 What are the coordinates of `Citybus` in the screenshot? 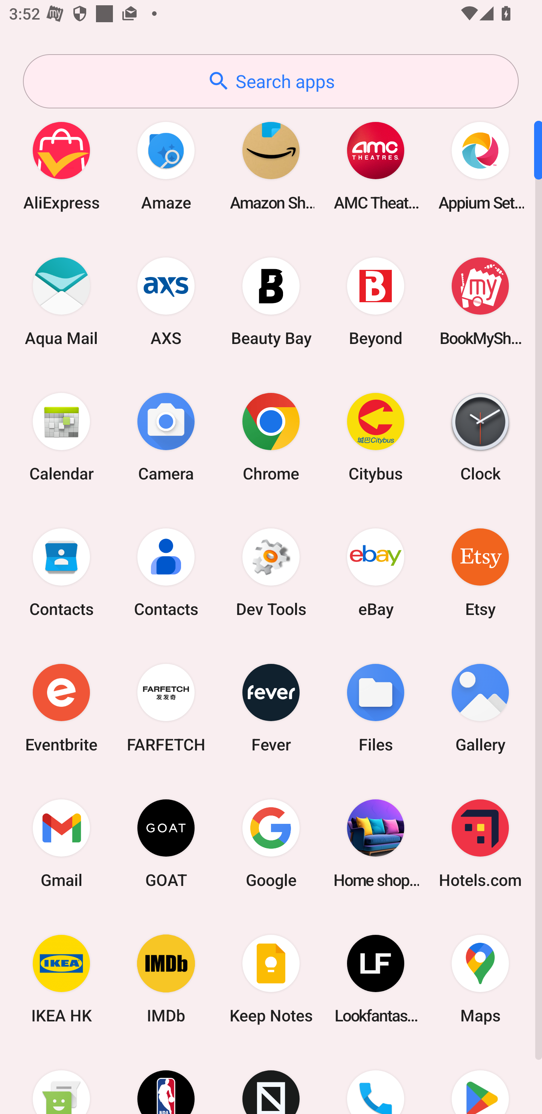 It's located at (376, 437).